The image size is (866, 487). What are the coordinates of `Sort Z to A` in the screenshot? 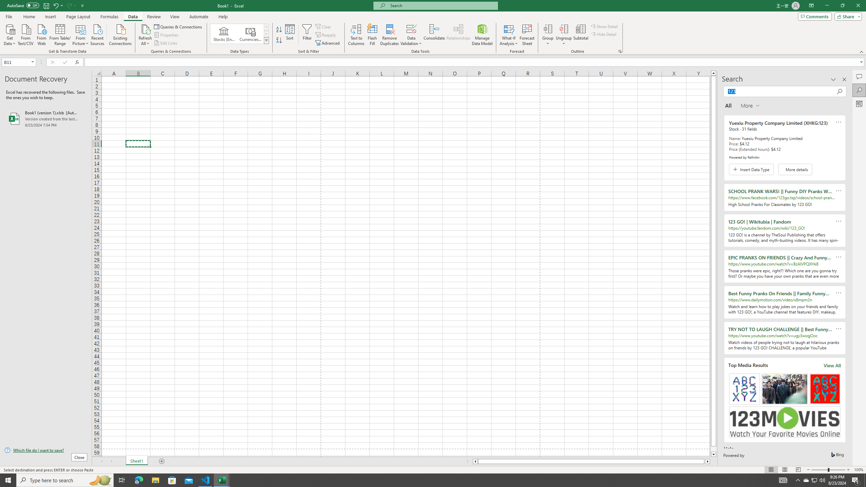 It's located at (279, 41).